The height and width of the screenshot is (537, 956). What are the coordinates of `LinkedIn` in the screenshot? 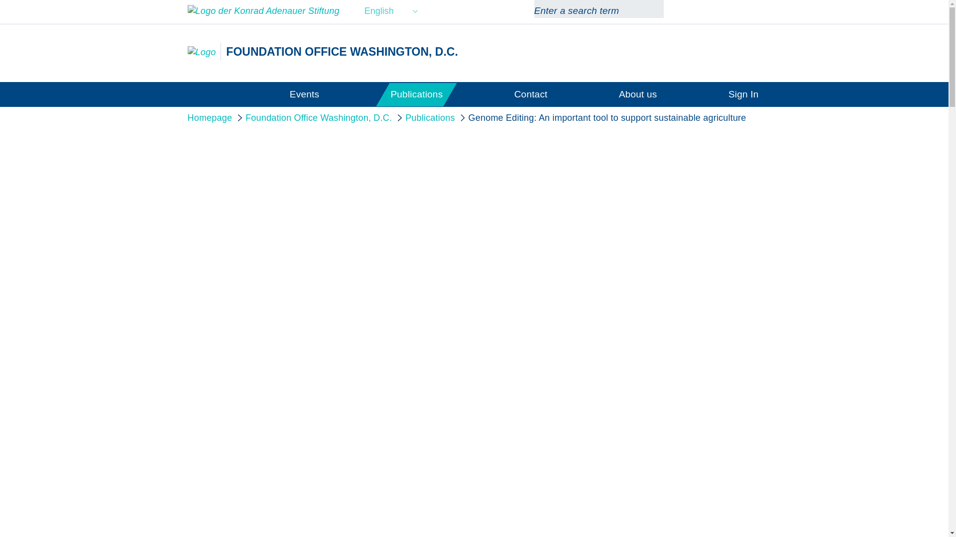 It's located at (755, 11).